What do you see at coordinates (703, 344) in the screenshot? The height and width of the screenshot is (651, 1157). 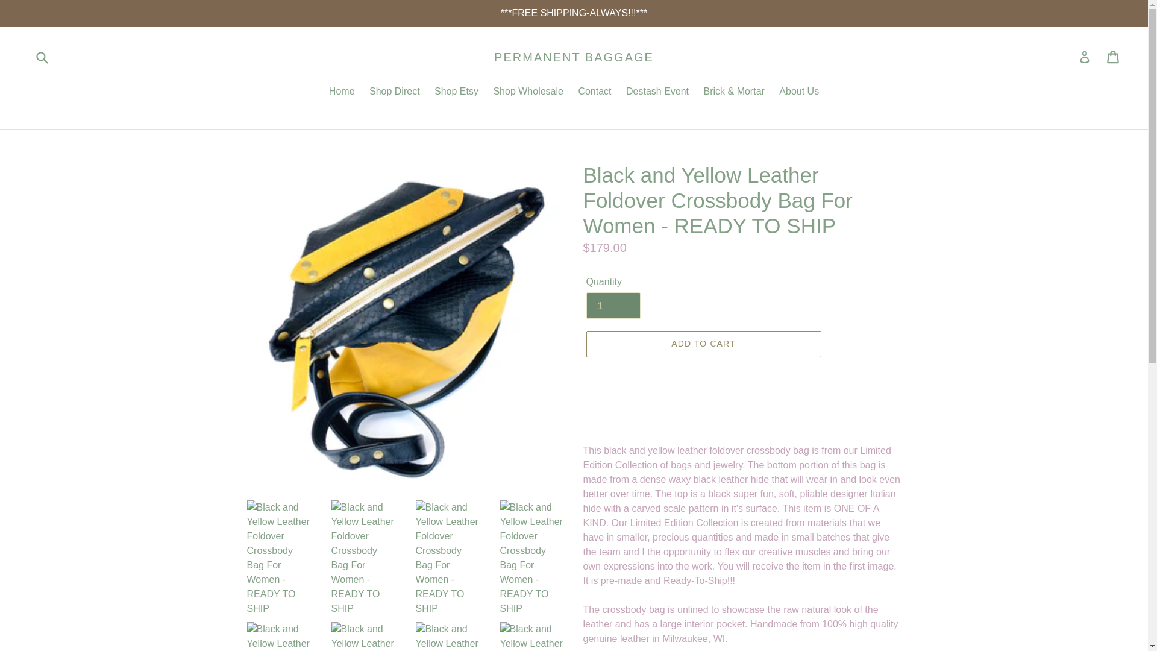 I see `ADD TO CART` at bounding box center [703, 344].